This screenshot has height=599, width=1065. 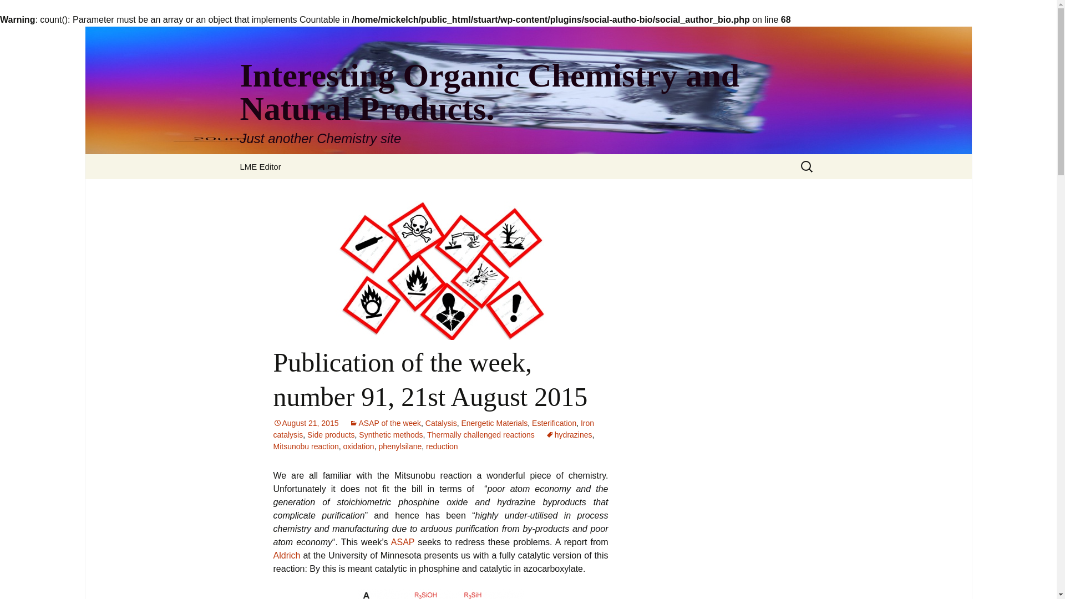 What do you see at coordinates (260, 166) in the screenshot?
I see `LME Editor` at bounding box center [260, 166].